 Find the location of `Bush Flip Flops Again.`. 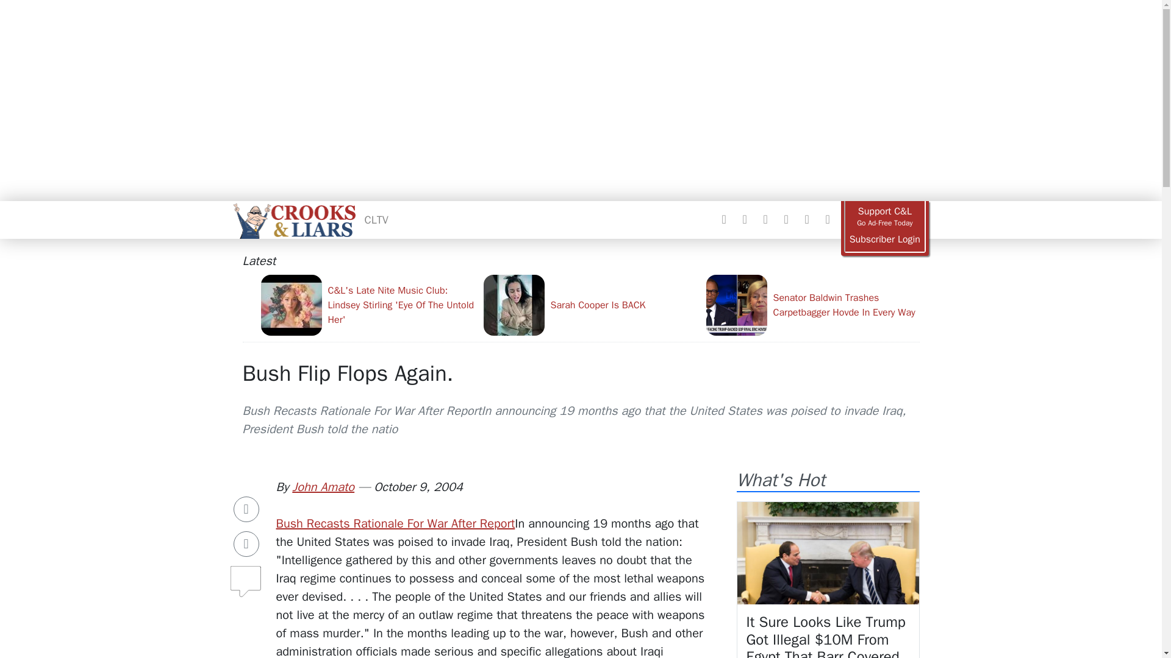

Bush Flip Flops Again. is located at coordinates (348, 373).